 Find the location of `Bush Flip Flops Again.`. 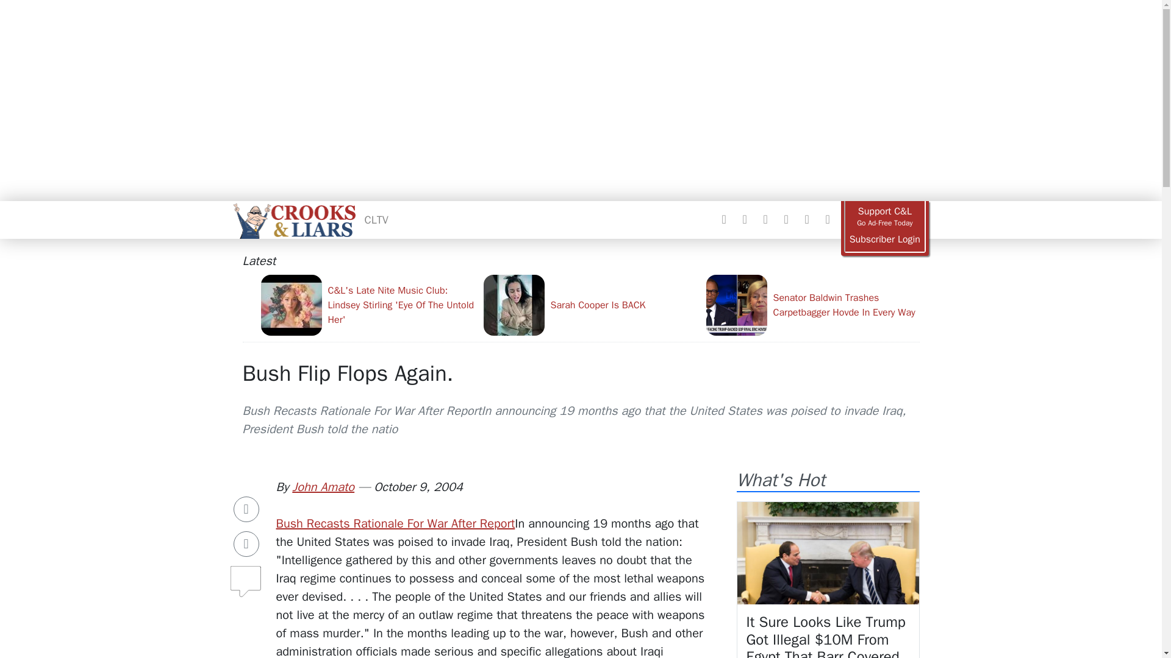

Bush Flip Flops Again. is located at coordinates (348, 373).